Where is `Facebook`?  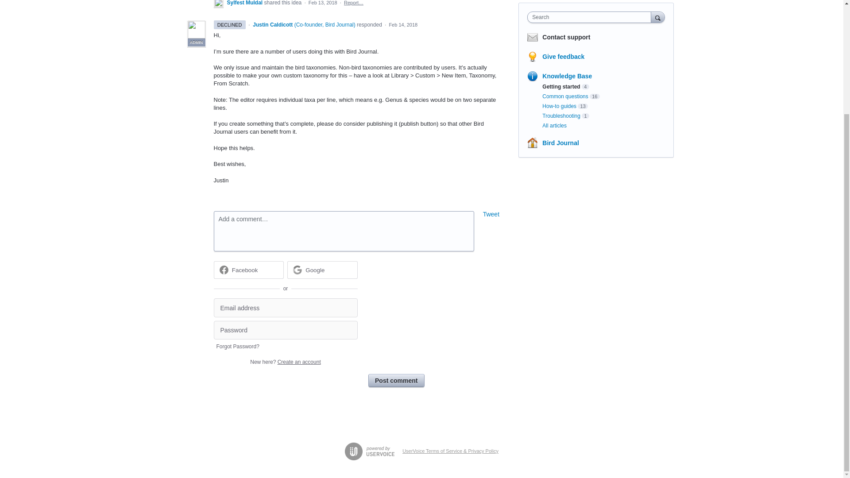 Facebook is located at coordinates (245, 270).